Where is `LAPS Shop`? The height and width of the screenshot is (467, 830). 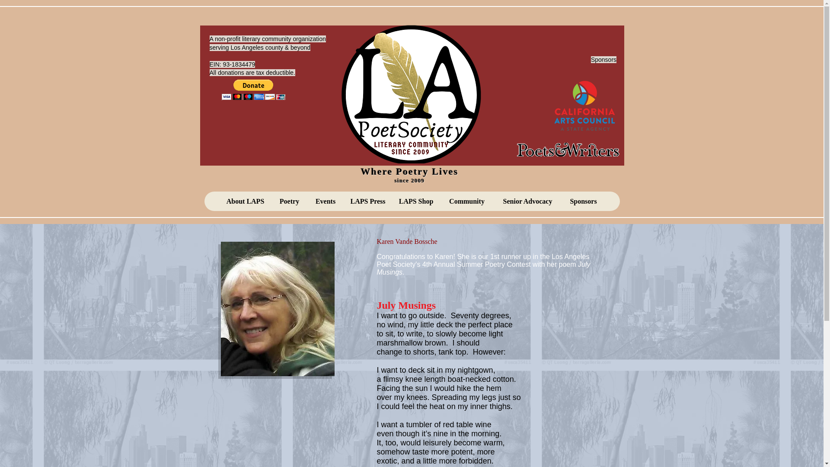
LAPS Shop is located at coordinates (416, 201).